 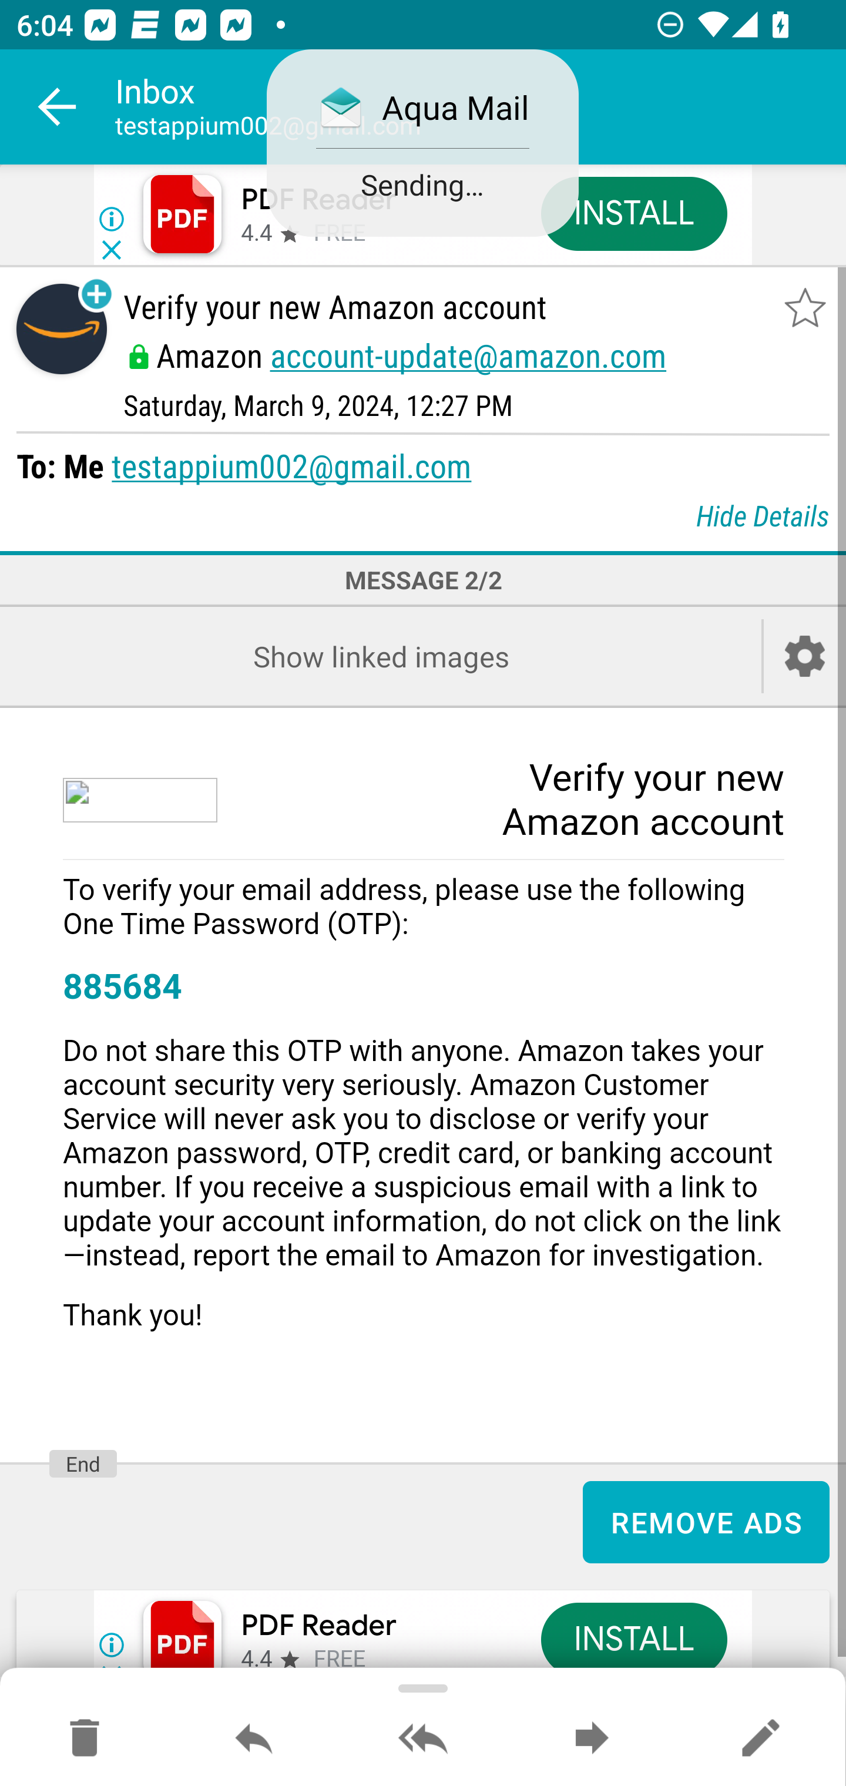 I want to click on Move to Deleted, so click(x=85, y=1739).